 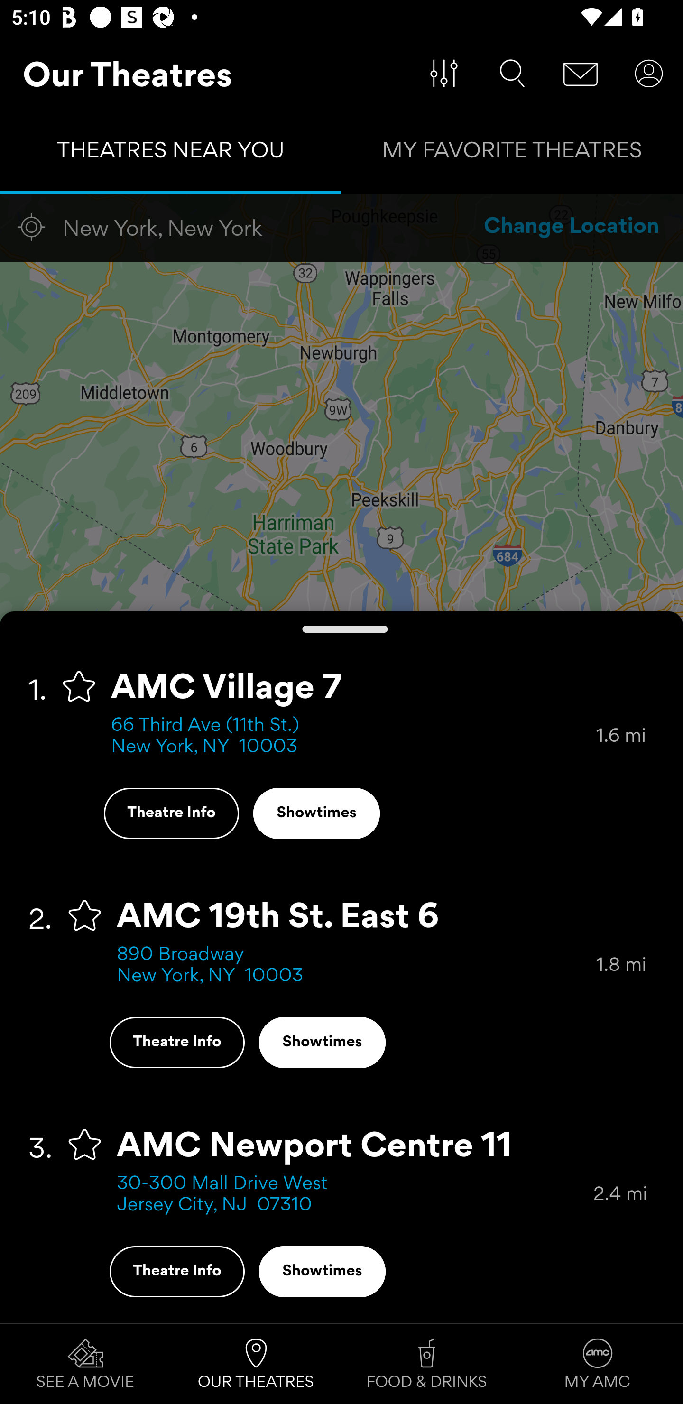 What do you see at coordinates (322, 1043) in the screenshot?
I see `Showtimes` at bounding box center [322, 1043].